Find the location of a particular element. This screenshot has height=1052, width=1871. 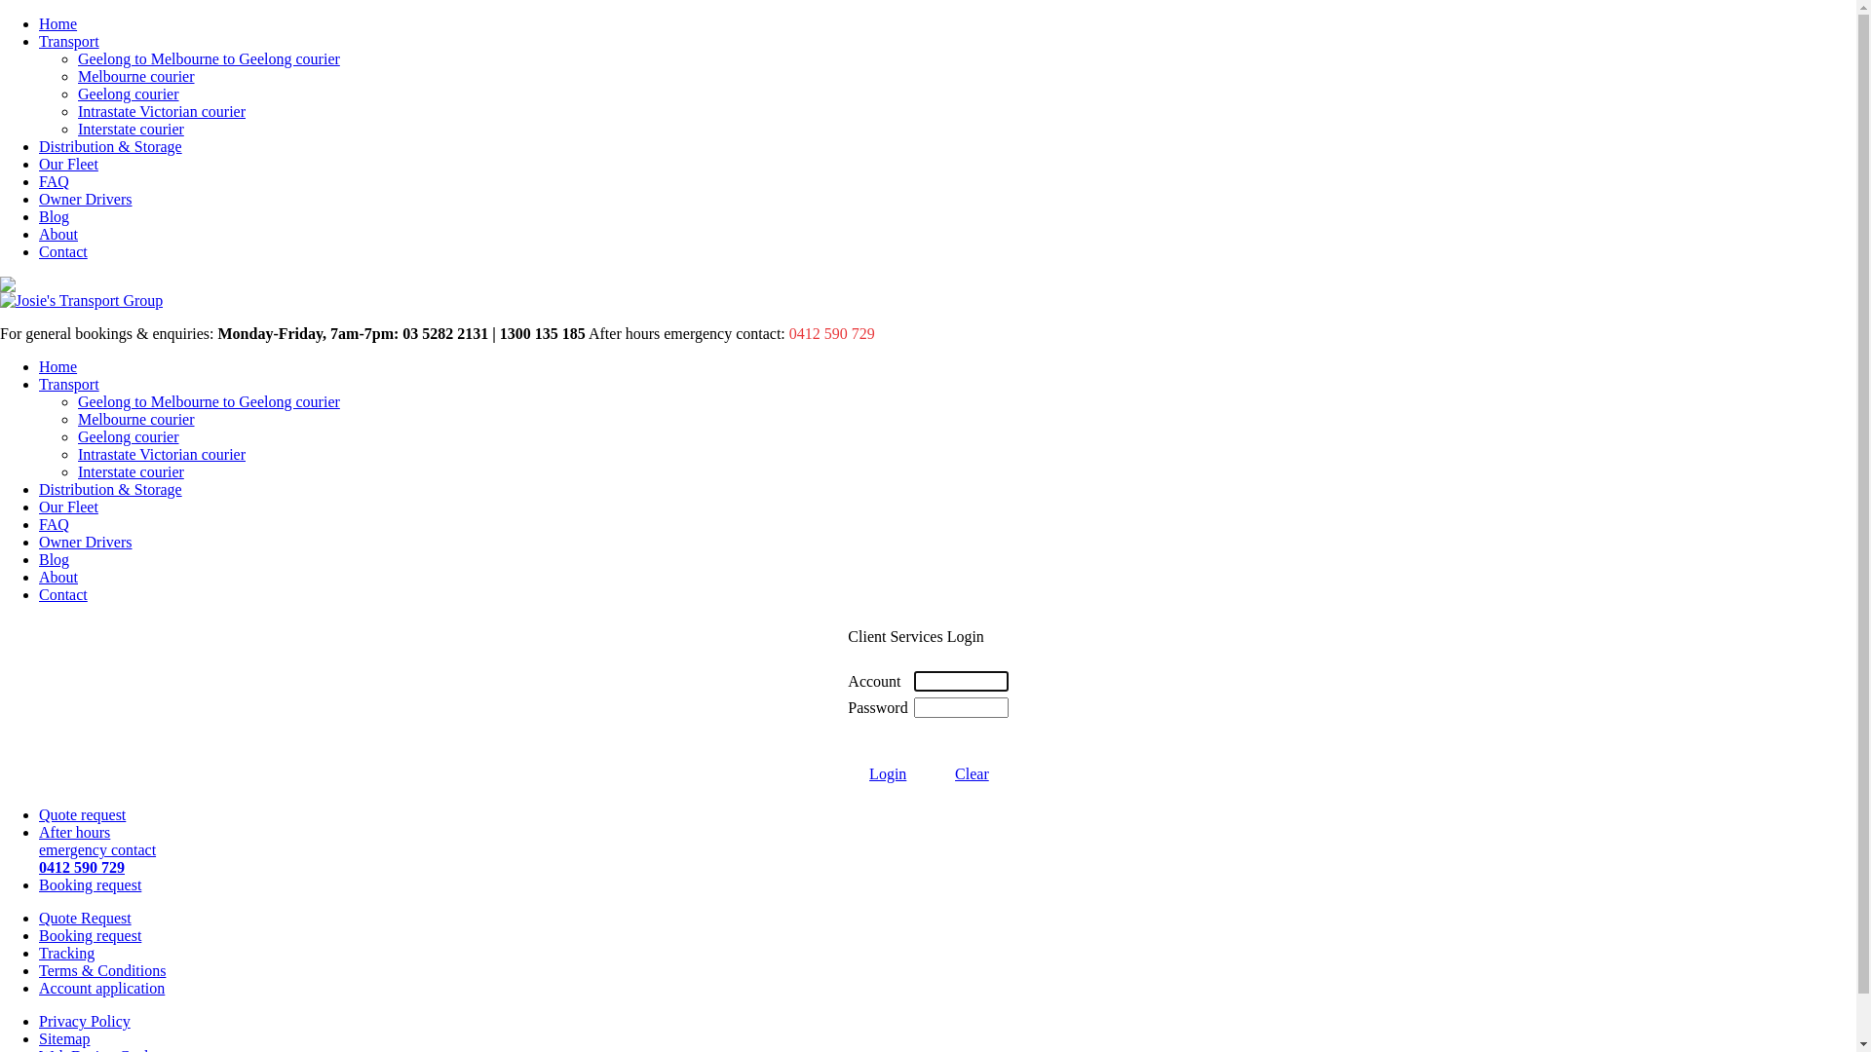

Distribution & Storage is located at coordinates (947, 147).